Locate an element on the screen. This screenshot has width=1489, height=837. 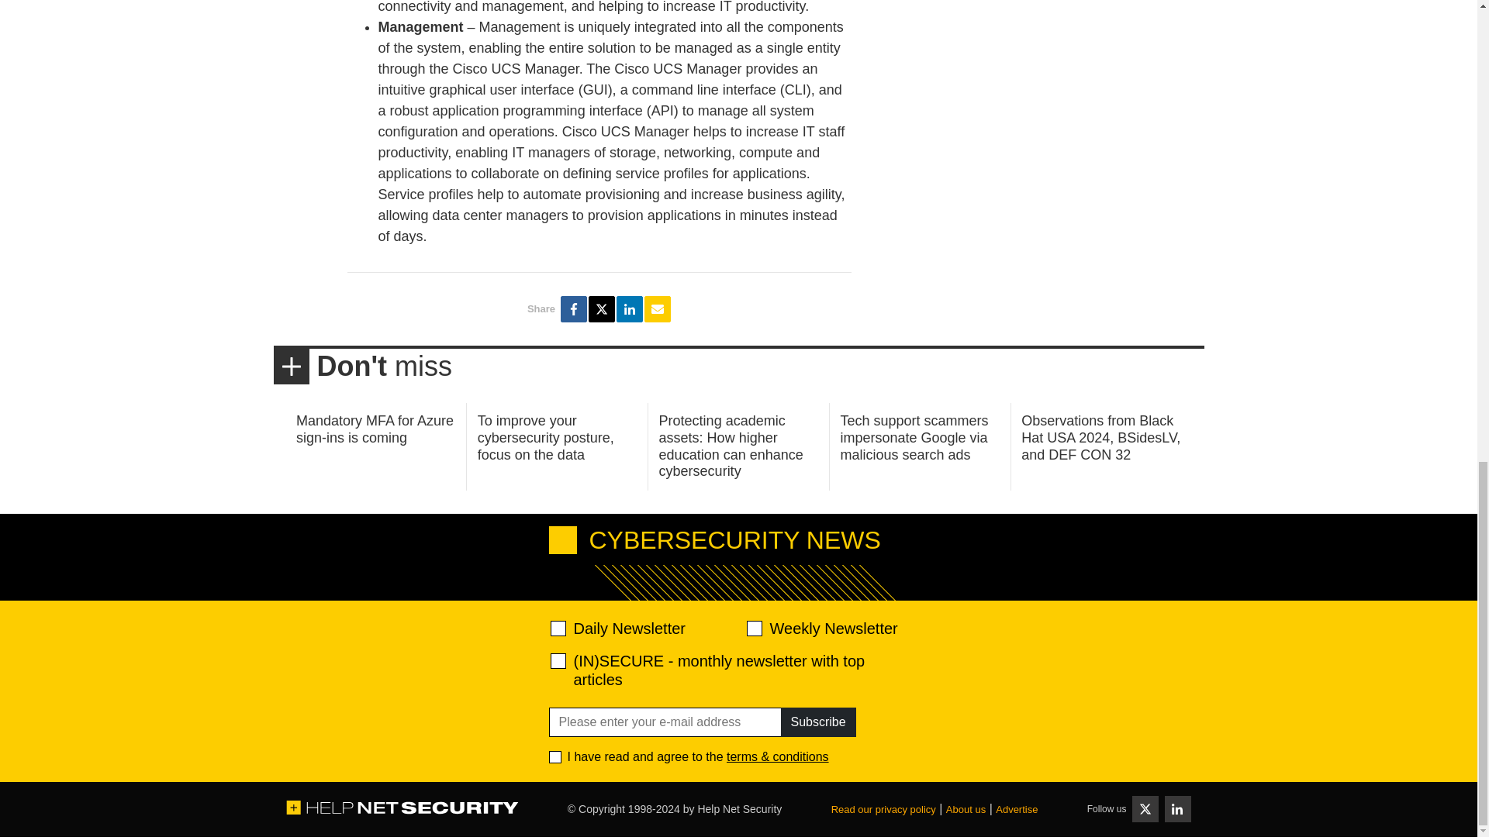
To improve your cybersecurity posture, focus on the data is located at coordinates (546, 437).